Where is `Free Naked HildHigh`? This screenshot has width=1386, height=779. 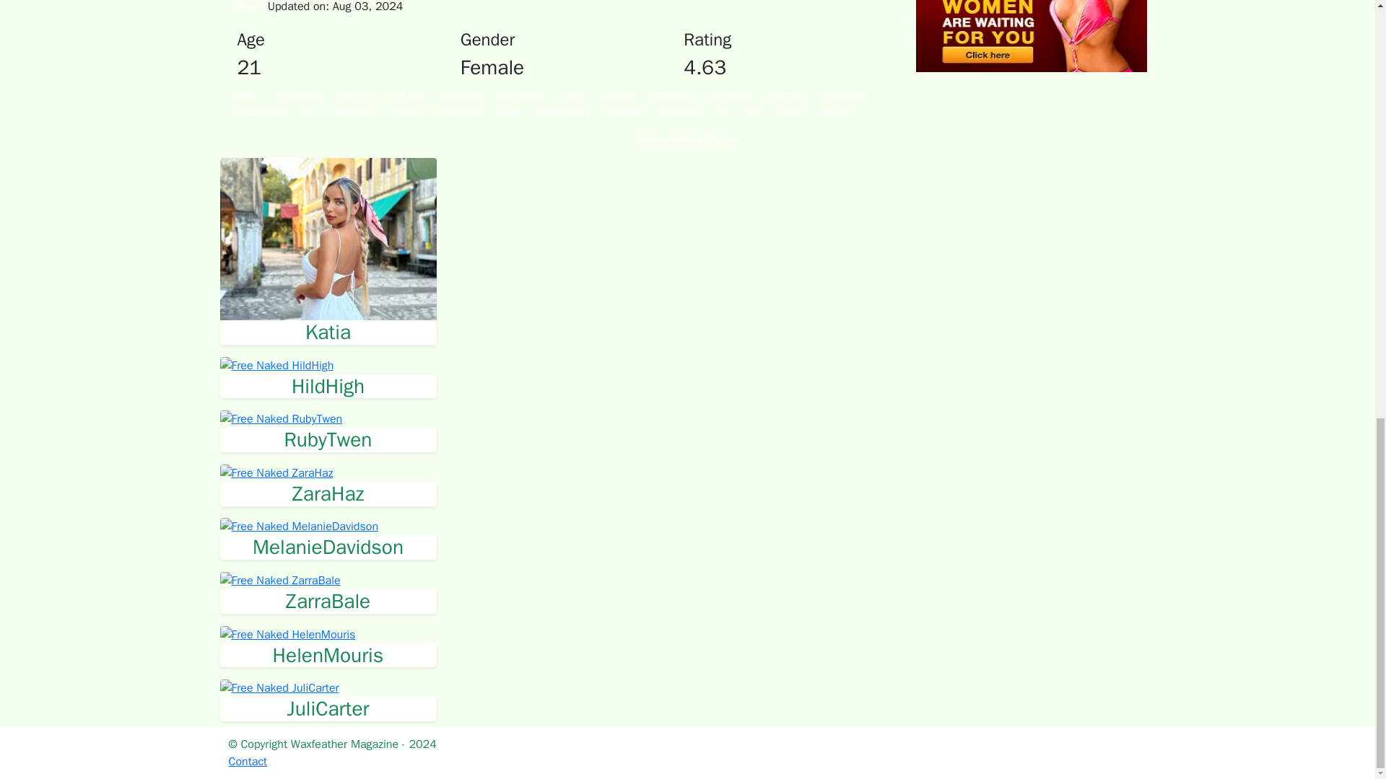
Free Naked HildHigh is located at coordinates (276, 365).